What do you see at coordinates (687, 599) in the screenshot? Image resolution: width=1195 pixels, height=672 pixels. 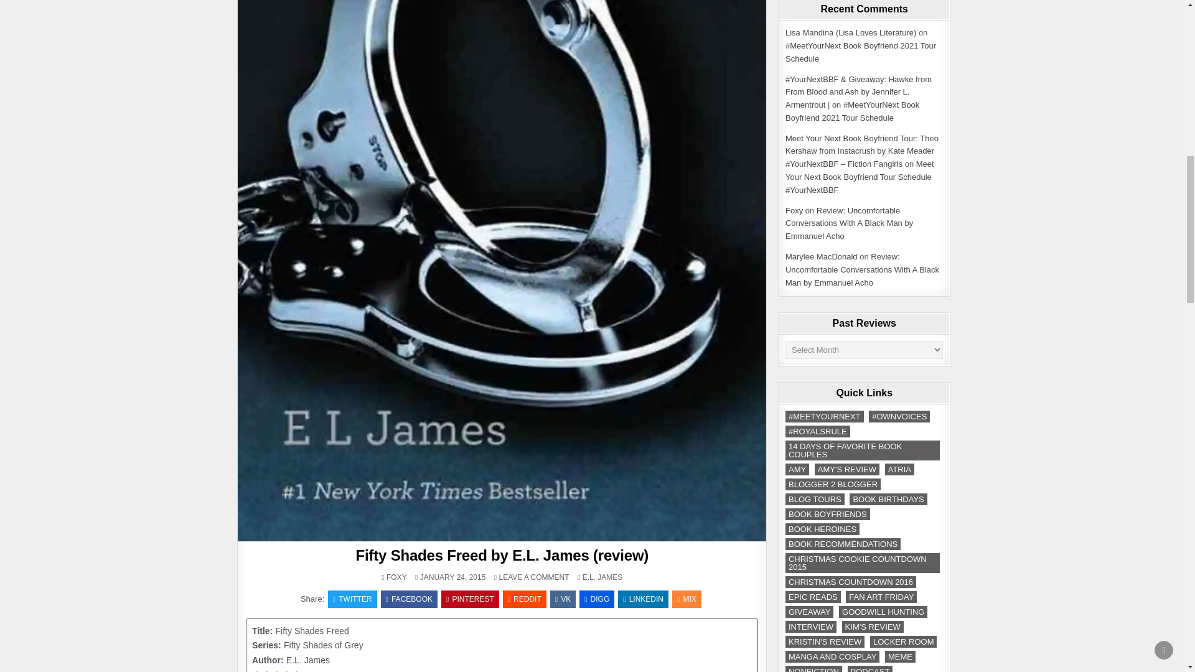 I see `MIX` at bounding box center [687, 599].